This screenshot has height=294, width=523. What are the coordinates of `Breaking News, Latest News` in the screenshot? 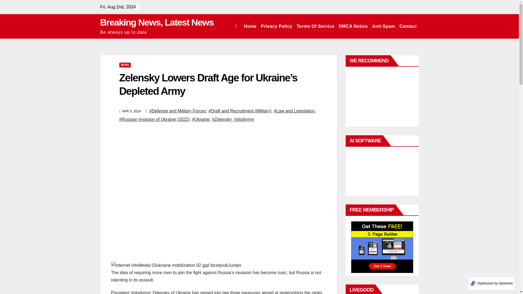 It's located at (157, 22).